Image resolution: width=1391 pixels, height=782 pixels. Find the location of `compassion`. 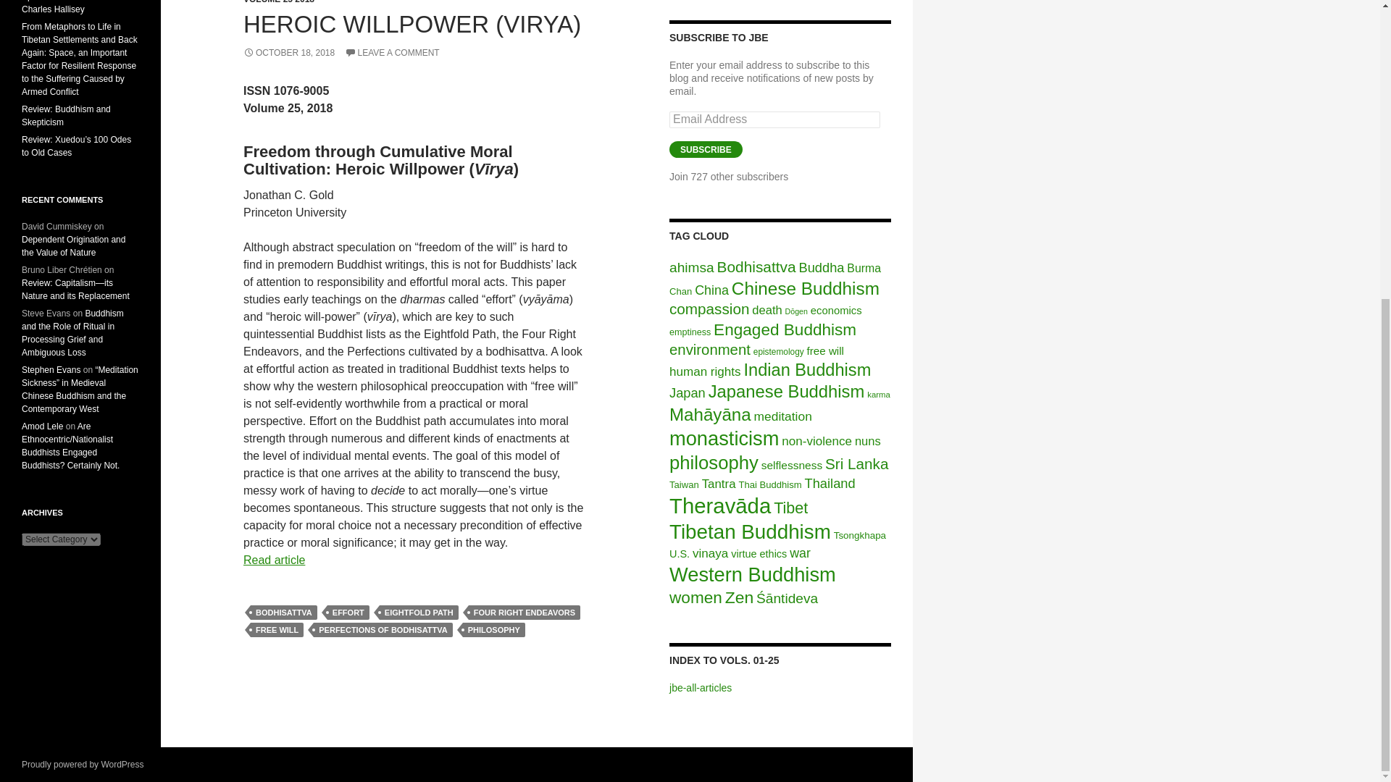

compassion is located at coordinates (709, 308).